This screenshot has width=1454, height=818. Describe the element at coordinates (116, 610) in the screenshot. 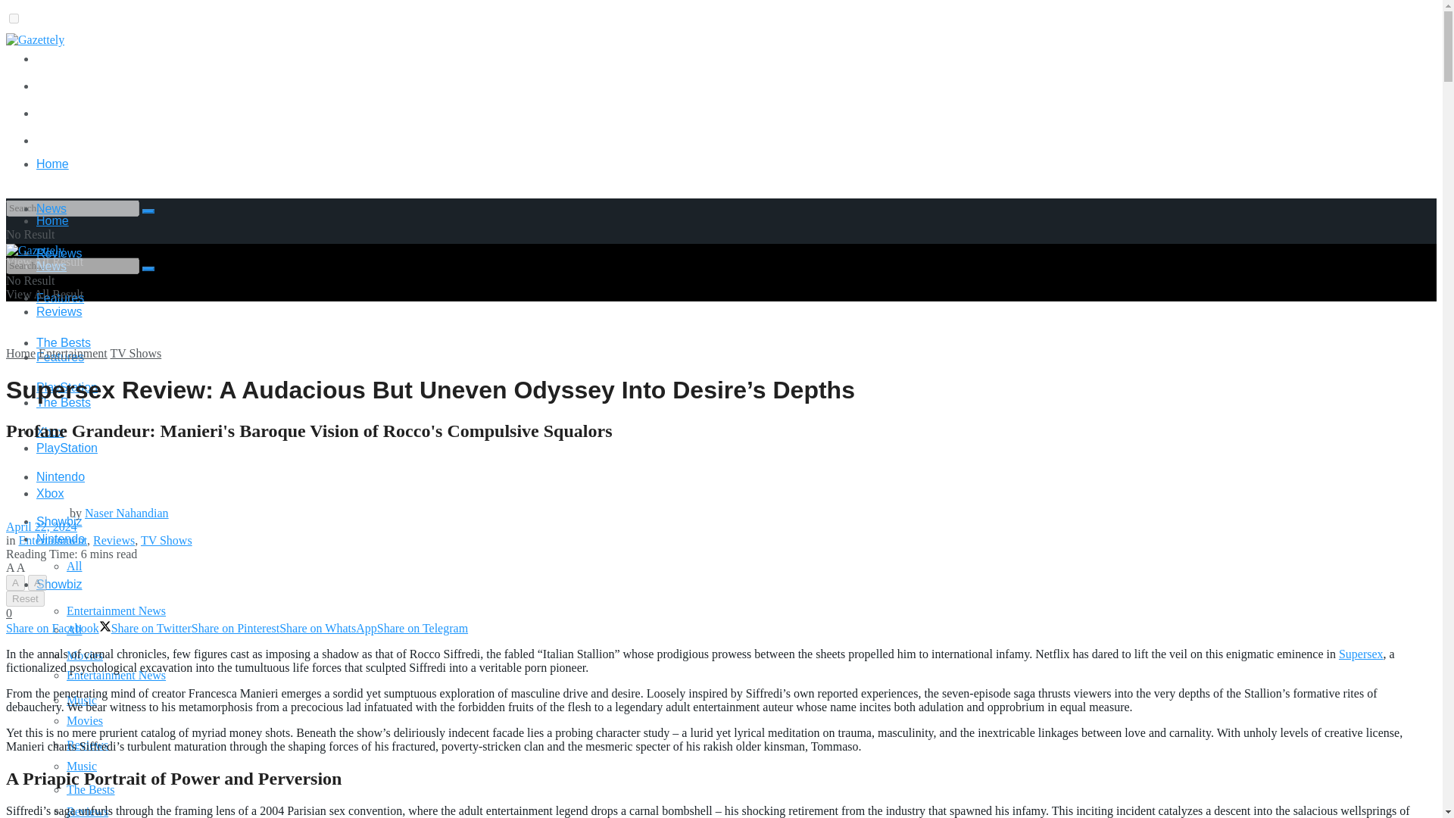

I see `Entertainment News` at that location.